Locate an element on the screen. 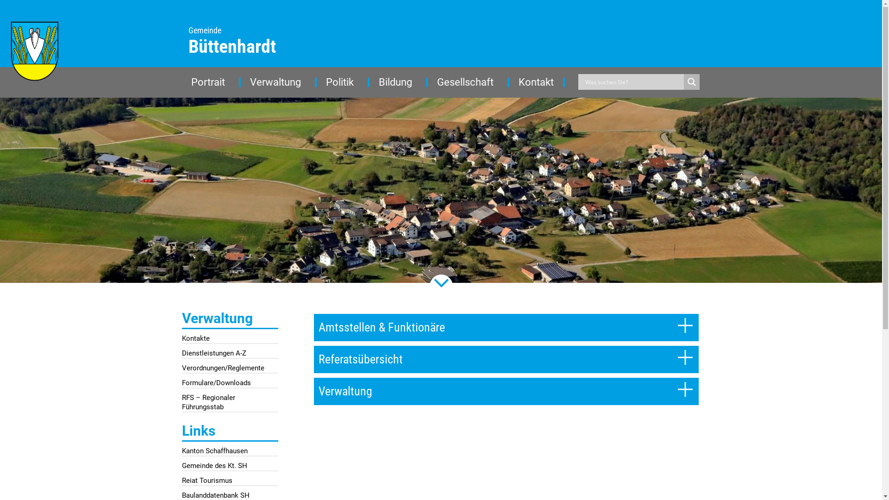  Bildung is located at coordinates (399, 82).